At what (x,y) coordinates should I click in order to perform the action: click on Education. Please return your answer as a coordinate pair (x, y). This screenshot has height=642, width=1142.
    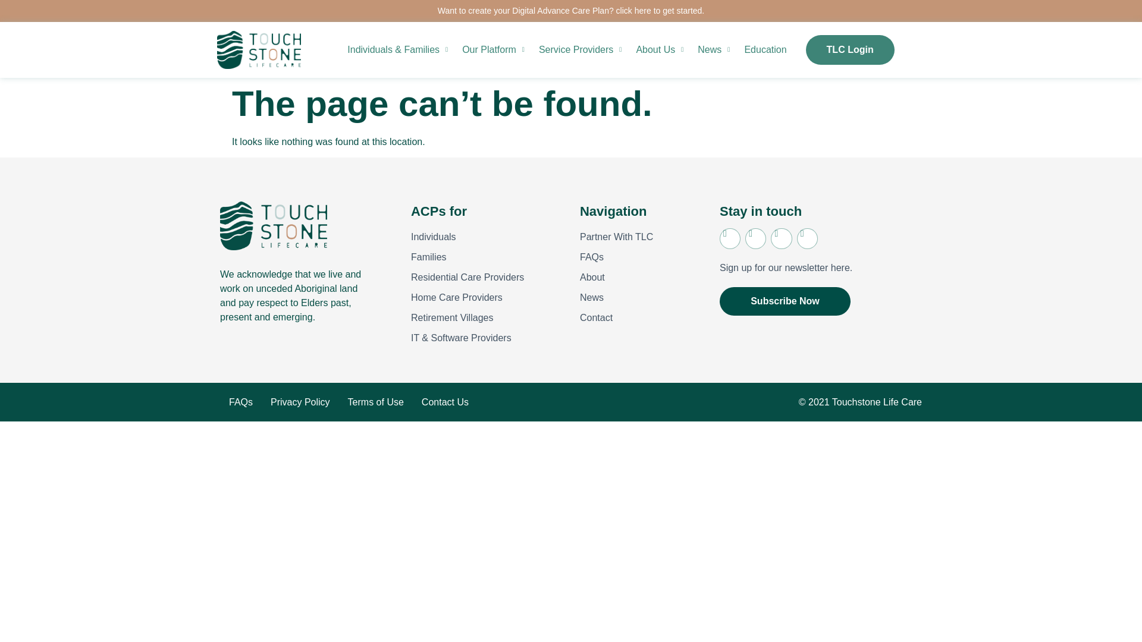
    Looking at the image, I should click on (765, 50).